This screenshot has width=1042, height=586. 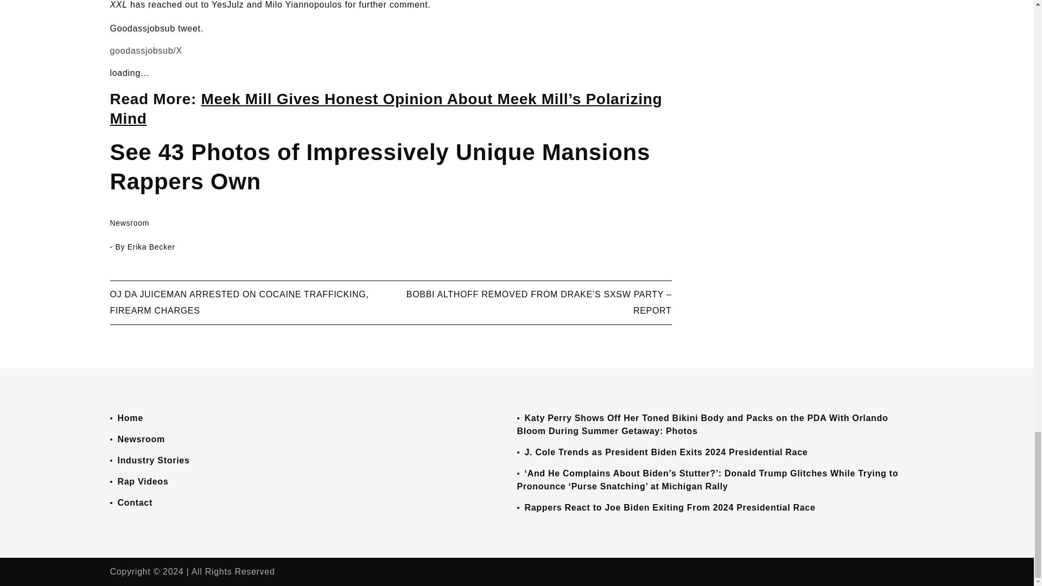 I want to click on Rap Videos, so click(x=142, y=482).